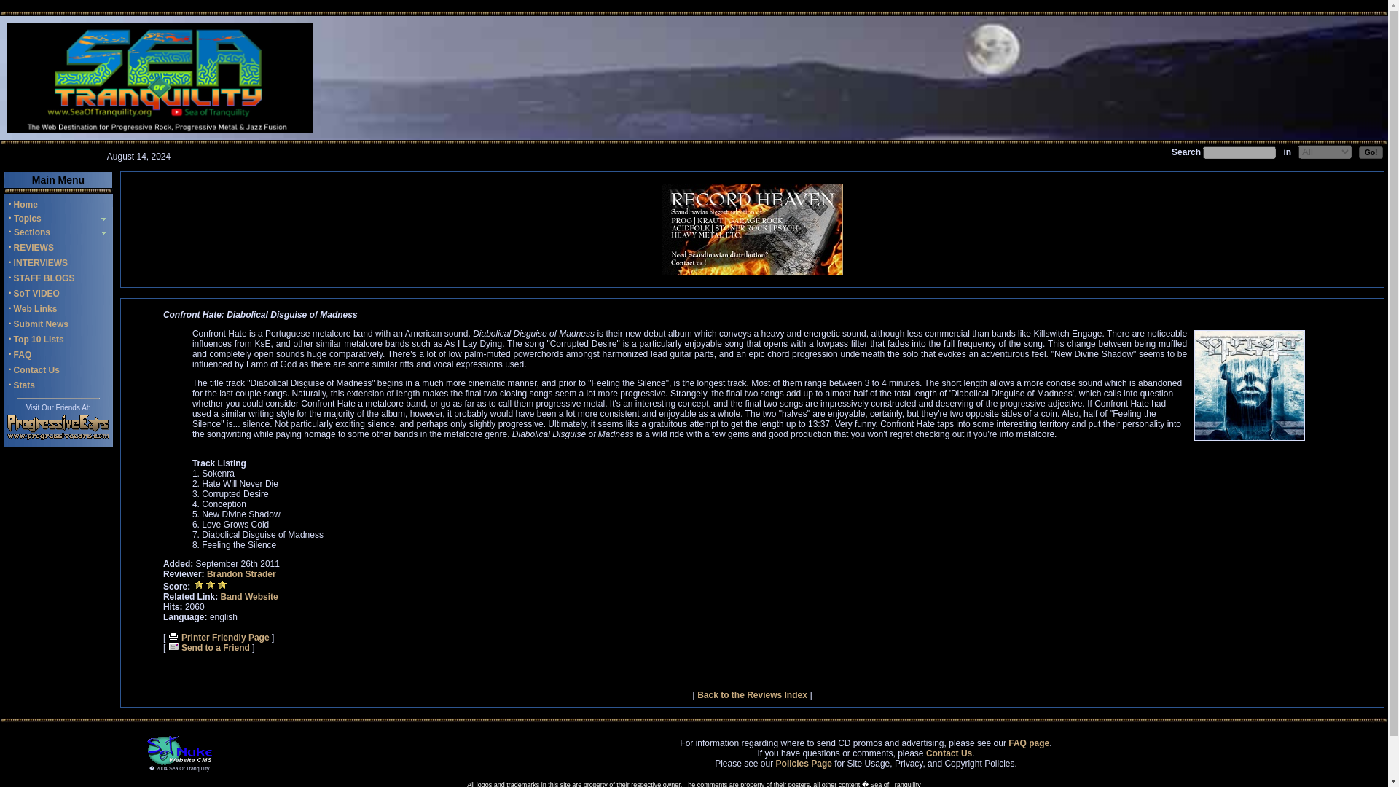  Describe the element at coordinates (752, 695) in the screenshot. I see `Back to the Reviews Index` at that location.